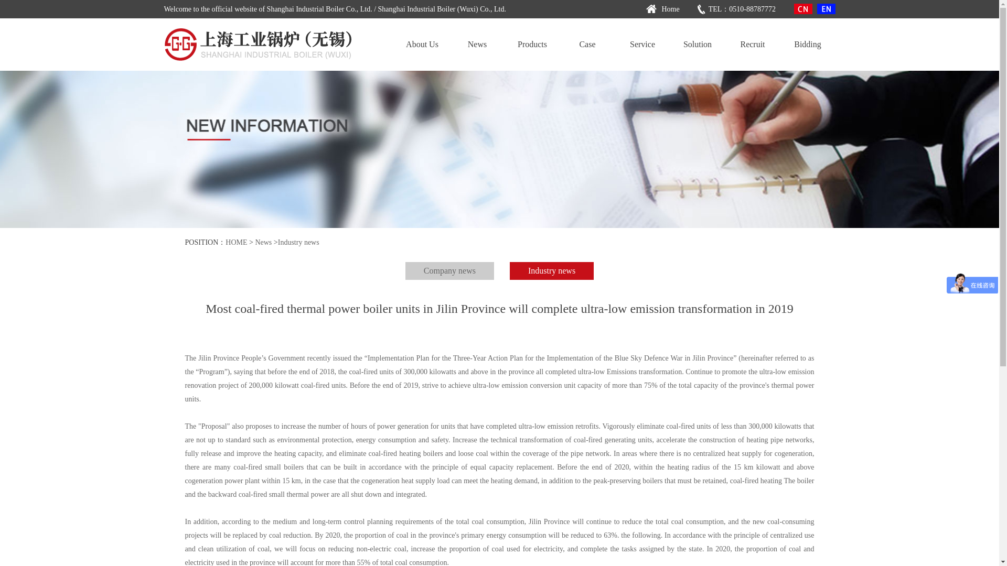 The height and width of the screenshot is (566, 1007). I want to click on Case, so click(587, 44).